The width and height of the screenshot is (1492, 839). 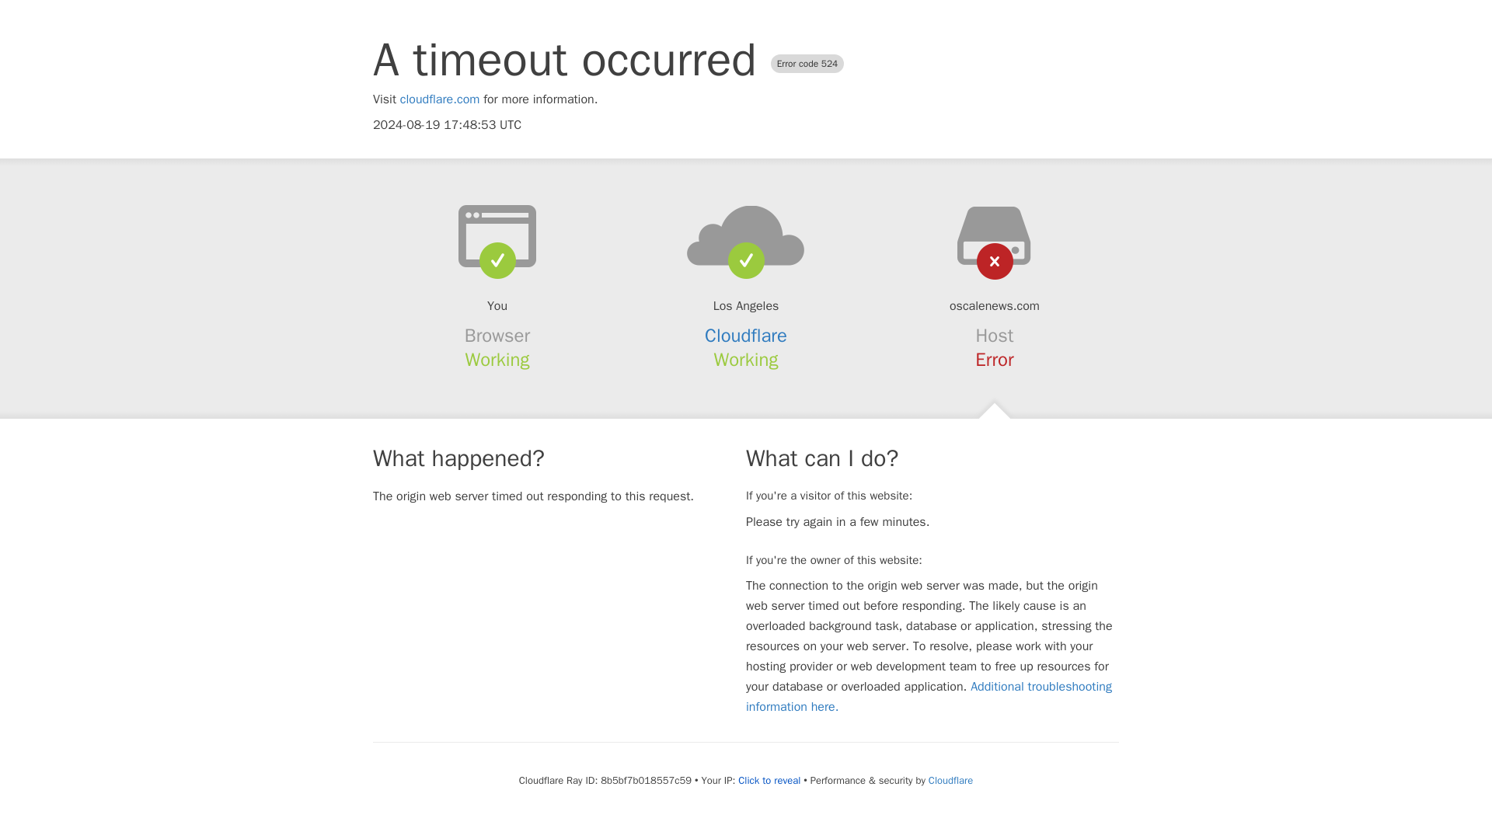 What do you see at coordinates (746, 336) in the screenshot?
I see `Cloudflare` at bounding box center [746, 336].